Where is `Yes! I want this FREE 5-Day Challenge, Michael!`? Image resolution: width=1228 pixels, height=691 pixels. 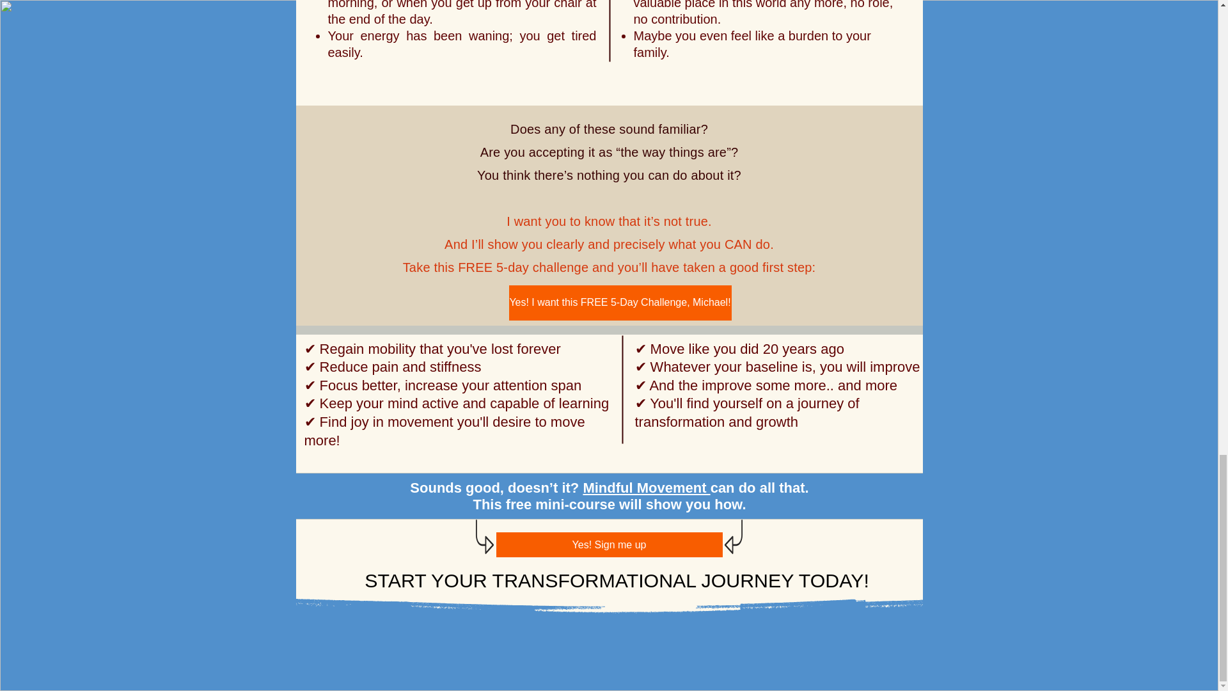
Yes! I want this FREE 5-Day Challenge, Michael! is located at coordinates (620, 303).